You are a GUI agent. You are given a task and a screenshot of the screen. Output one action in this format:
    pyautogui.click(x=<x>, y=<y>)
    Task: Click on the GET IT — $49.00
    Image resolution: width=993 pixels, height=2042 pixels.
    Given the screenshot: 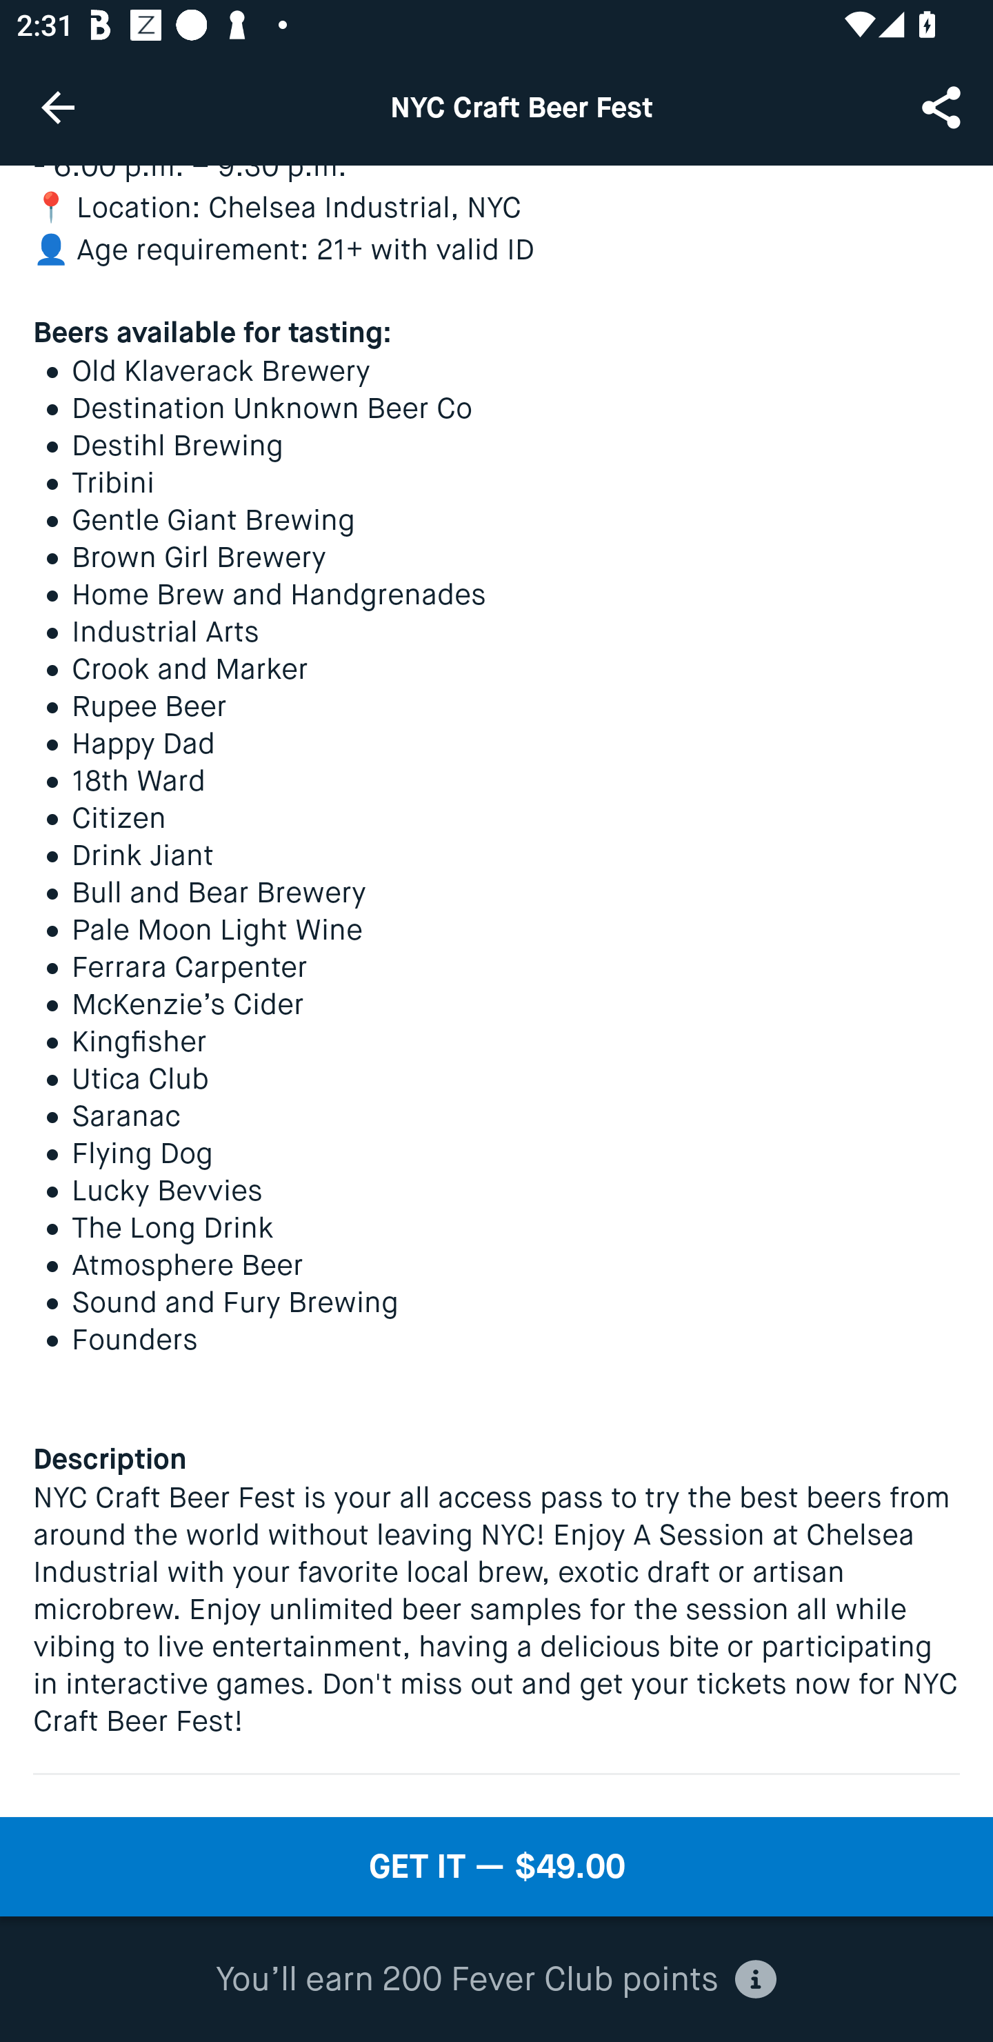 What is the action you would take?
    pyautogui.click(x=496, y=1867)
    